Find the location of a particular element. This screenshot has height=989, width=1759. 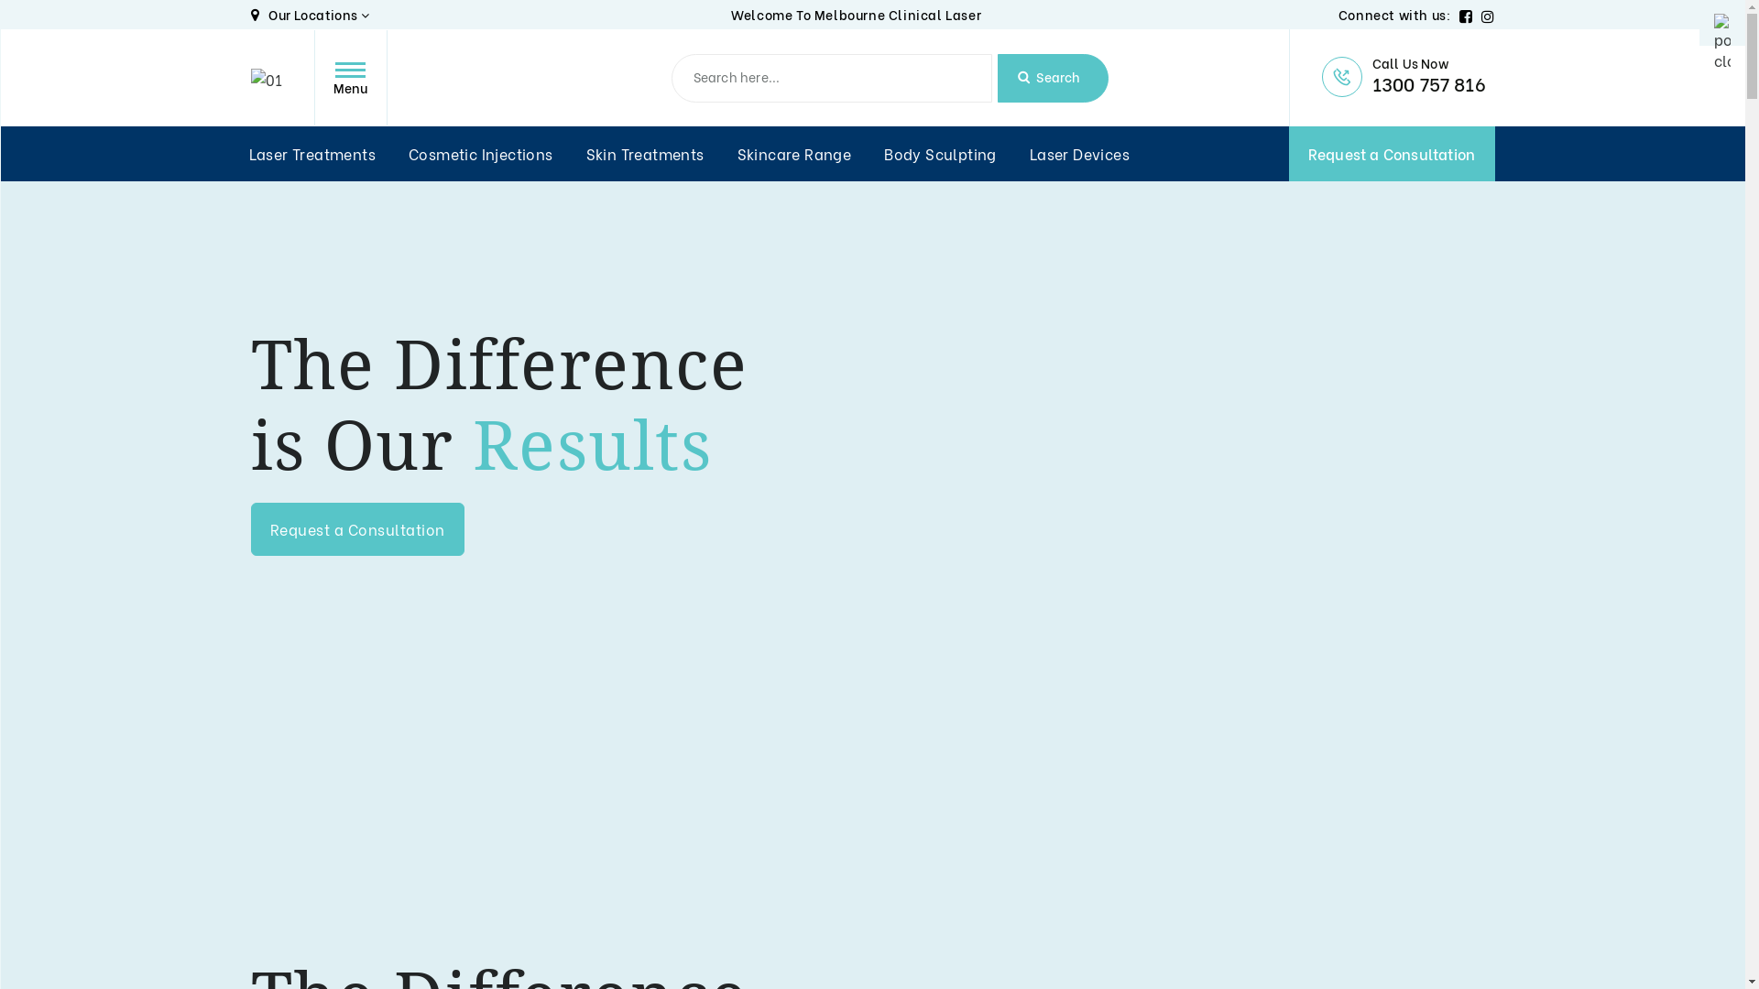

Call Us Now
1300 757 816 is located at coordinates (1407, 77).